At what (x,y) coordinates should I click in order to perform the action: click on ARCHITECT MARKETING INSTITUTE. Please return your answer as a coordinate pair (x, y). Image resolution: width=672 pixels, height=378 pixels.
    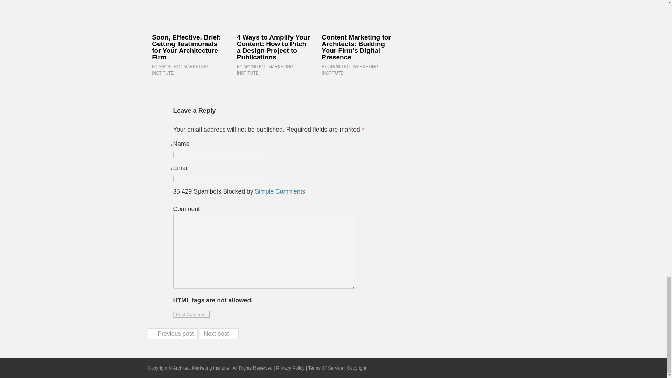
    Looking at the image, I should click on (180, 70).